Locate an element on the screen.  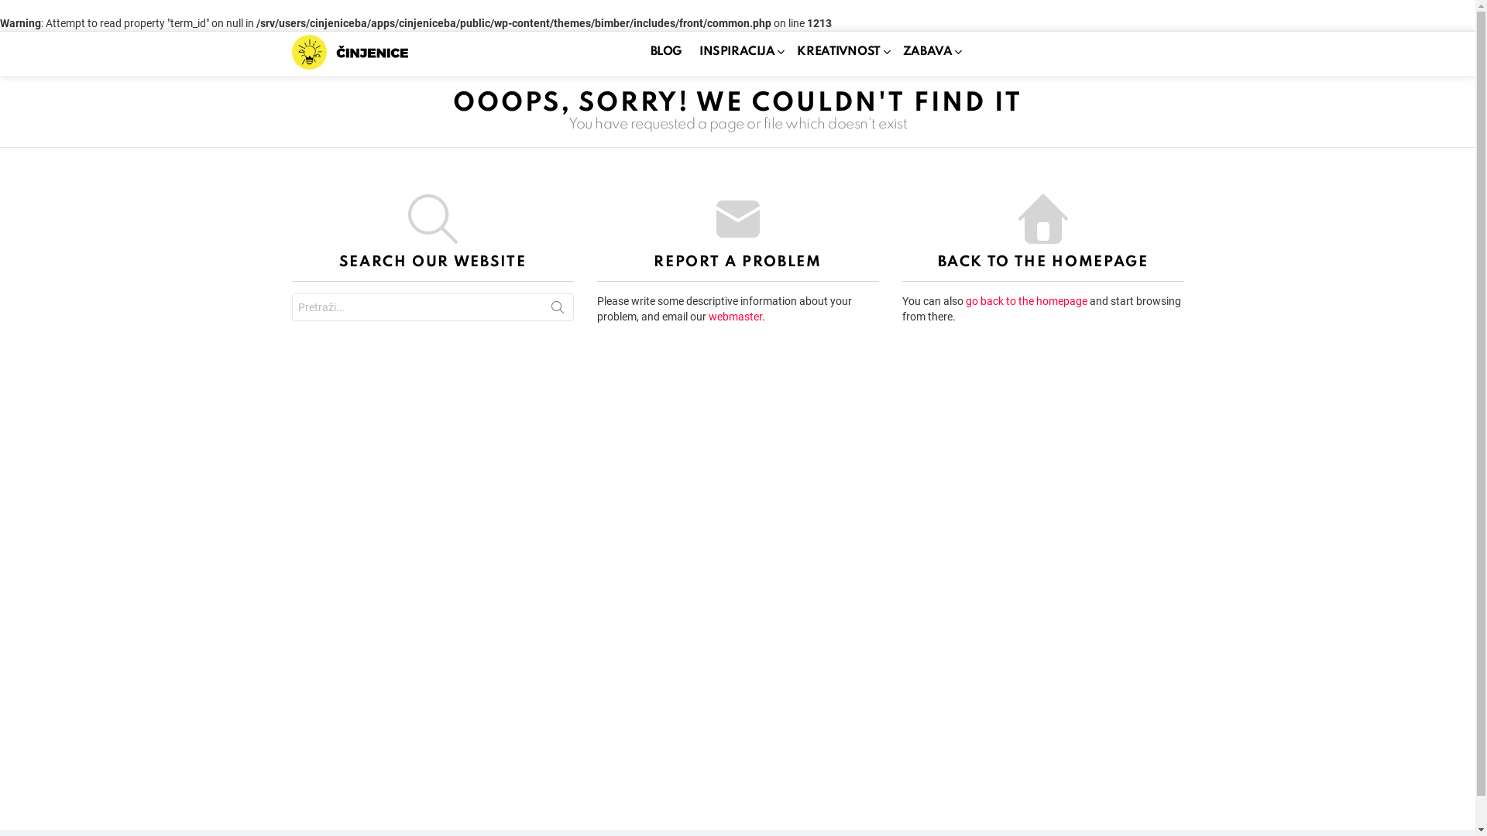
go back to the homepage is located at coordinates (1025, 301).